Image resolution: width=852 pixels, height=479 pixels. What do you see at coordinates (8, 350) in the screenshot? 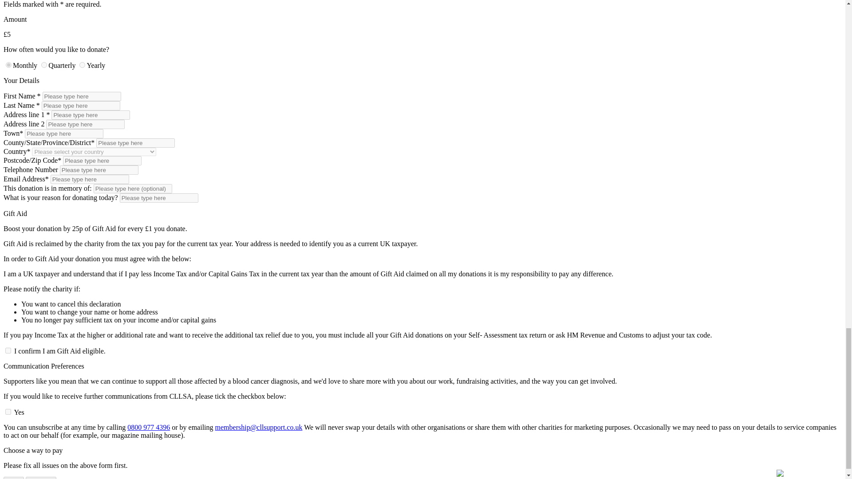
I see `yes` at bounding box center [8, 350].